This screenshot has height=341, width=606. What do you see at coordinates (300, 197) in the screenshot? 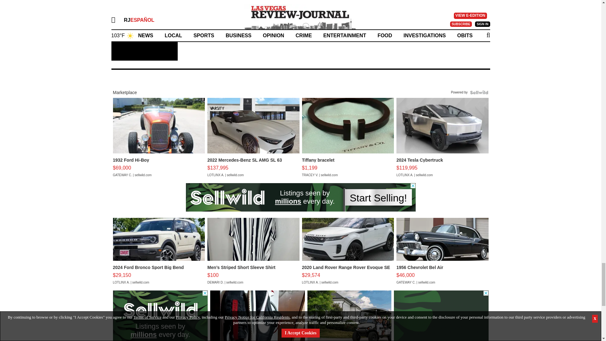
I see `3rd party ad content` at bounding box center [300, 197].